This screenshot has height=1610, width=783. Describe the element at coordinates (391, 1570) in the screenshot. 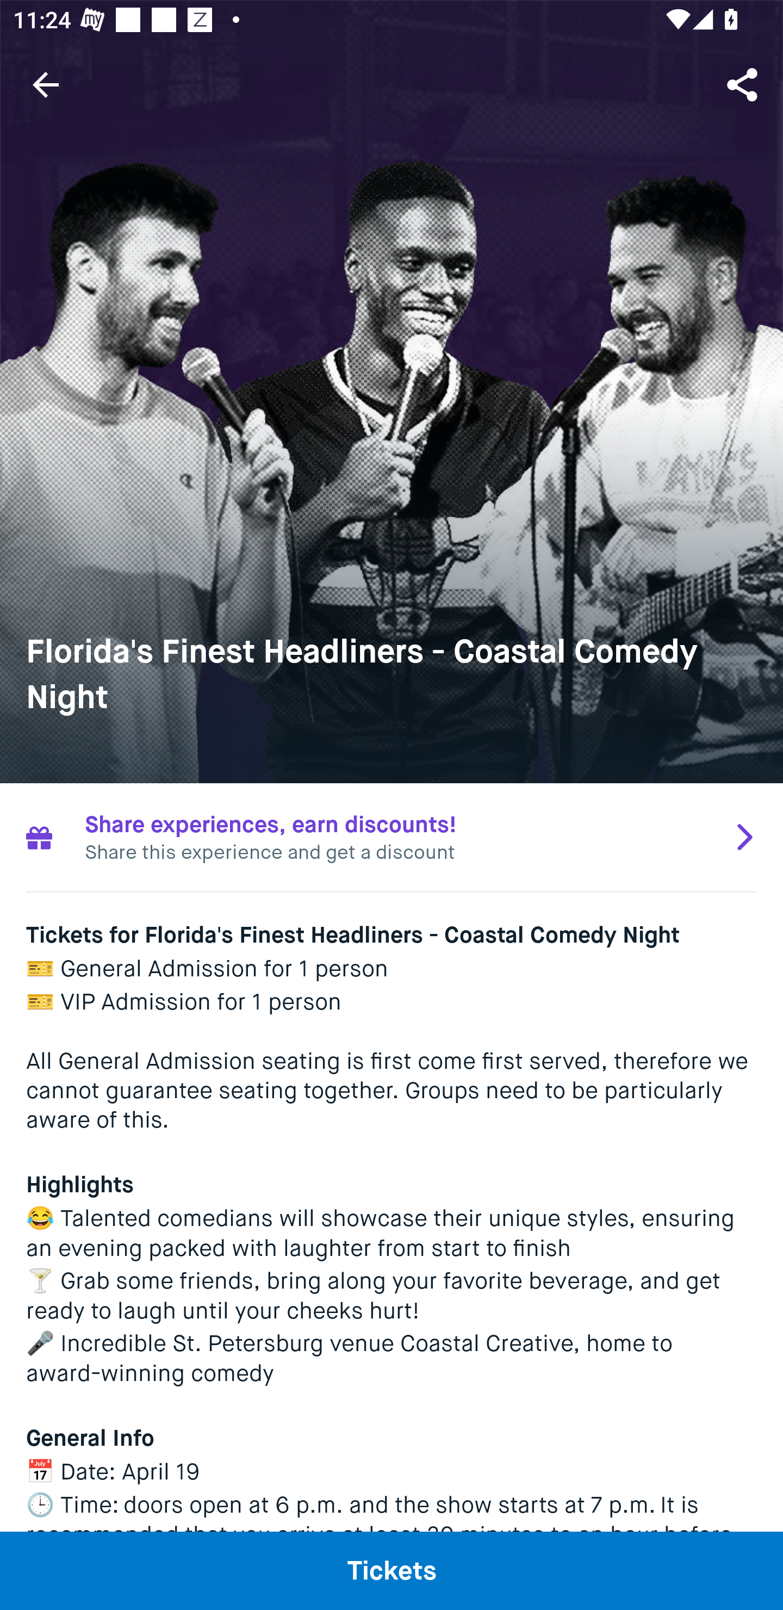

I see `Tickets` at that location.